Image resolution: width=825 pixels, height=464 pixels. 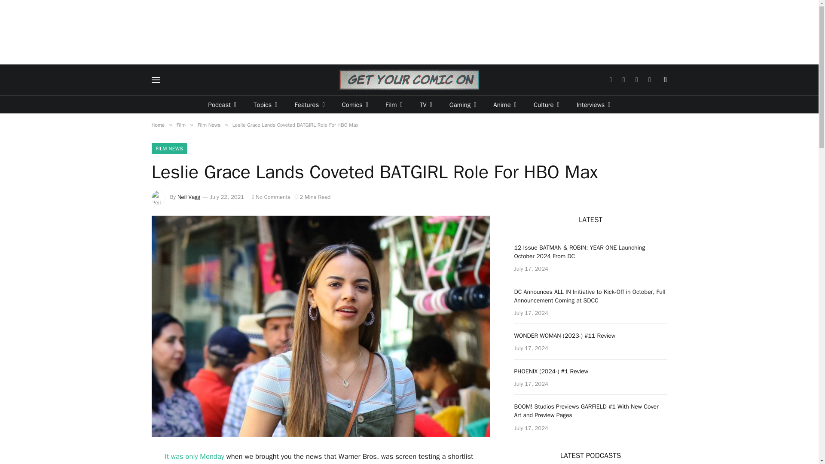 I want to click on Topics, so click(x=265, y=104).